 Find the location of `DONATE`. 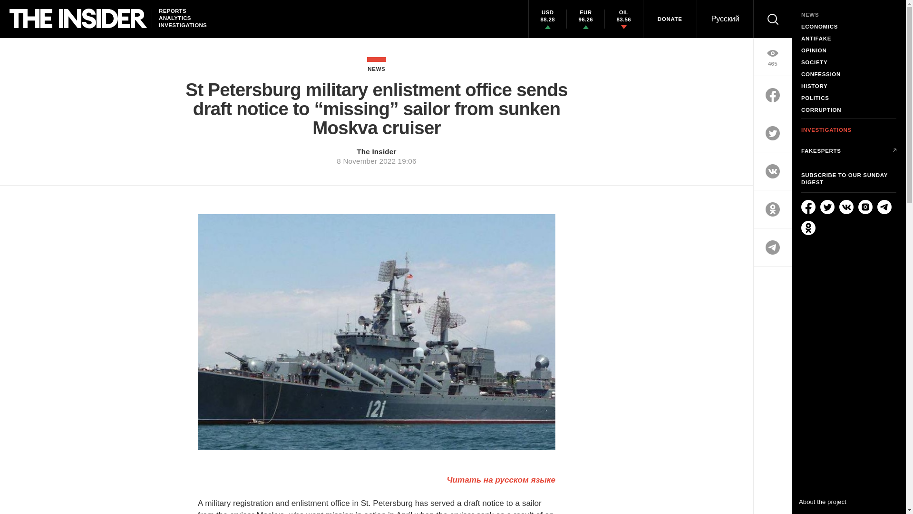

DONATE is located at coordinates (670, 19).